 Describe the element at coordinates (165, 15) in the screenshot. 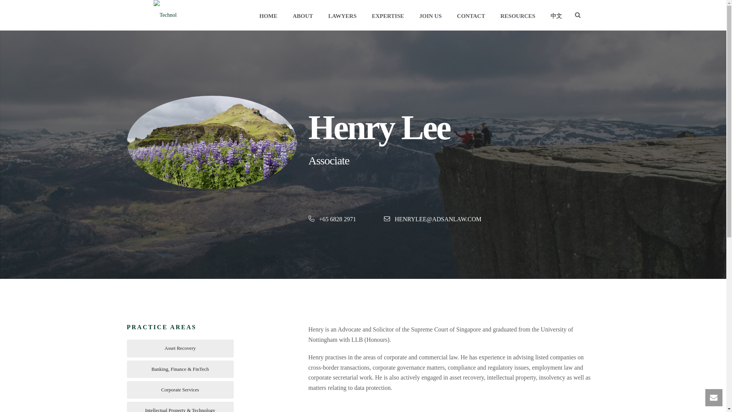

I see `Technology Law Firm in Singapore` at that location.